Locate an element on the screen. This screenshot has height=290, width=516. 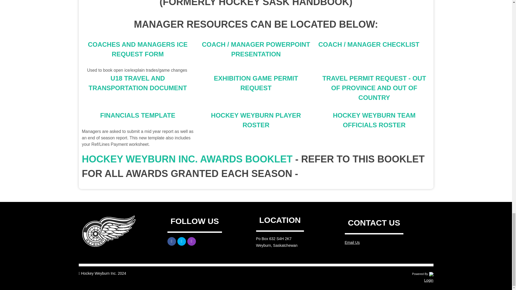
EXHIBITION GAME PERMIT REQUEST is located at coordinates (256, 83).